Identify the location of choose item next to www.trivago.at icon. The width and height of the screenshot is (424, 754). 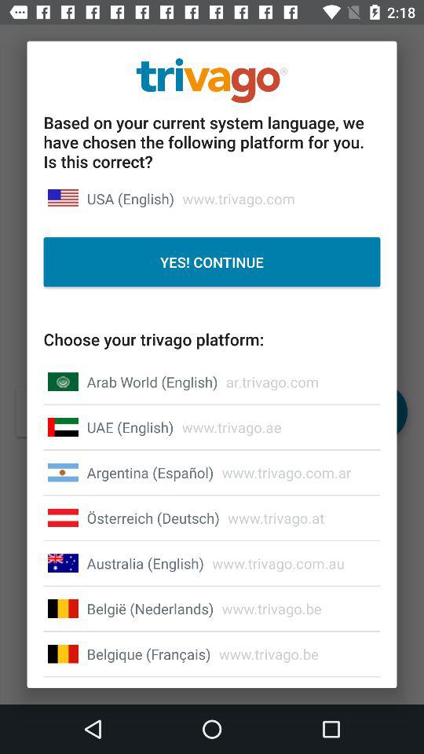
(152, 518).